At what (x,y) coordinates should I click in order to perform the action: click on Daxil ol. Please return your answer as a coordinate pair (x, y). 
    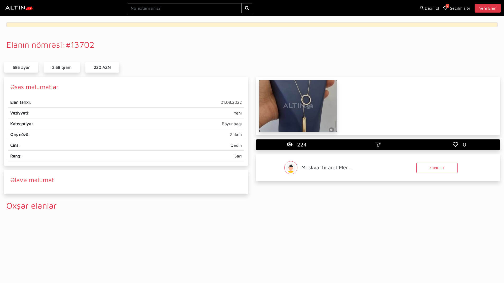
    Looking at the image, I should click on (429, 8).